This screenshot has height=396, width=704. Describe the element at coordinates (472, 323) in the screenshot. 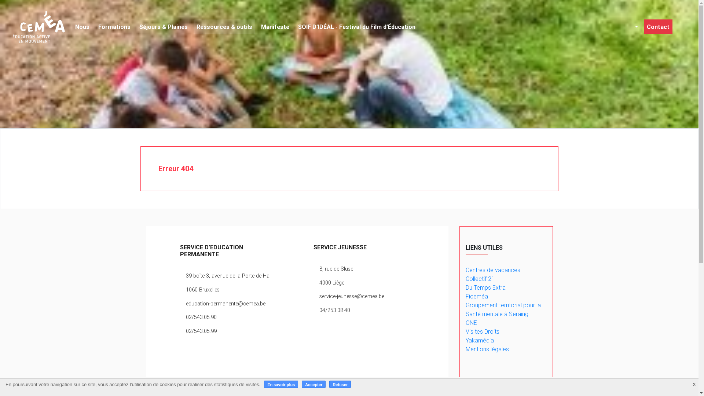

I see `ONE` at that location.